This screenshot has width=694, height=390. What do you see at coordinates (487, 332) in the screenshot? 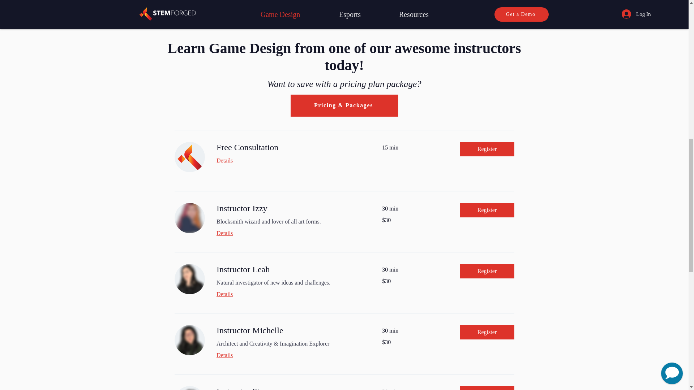
I see `Register` at bounding box center [487, 332].